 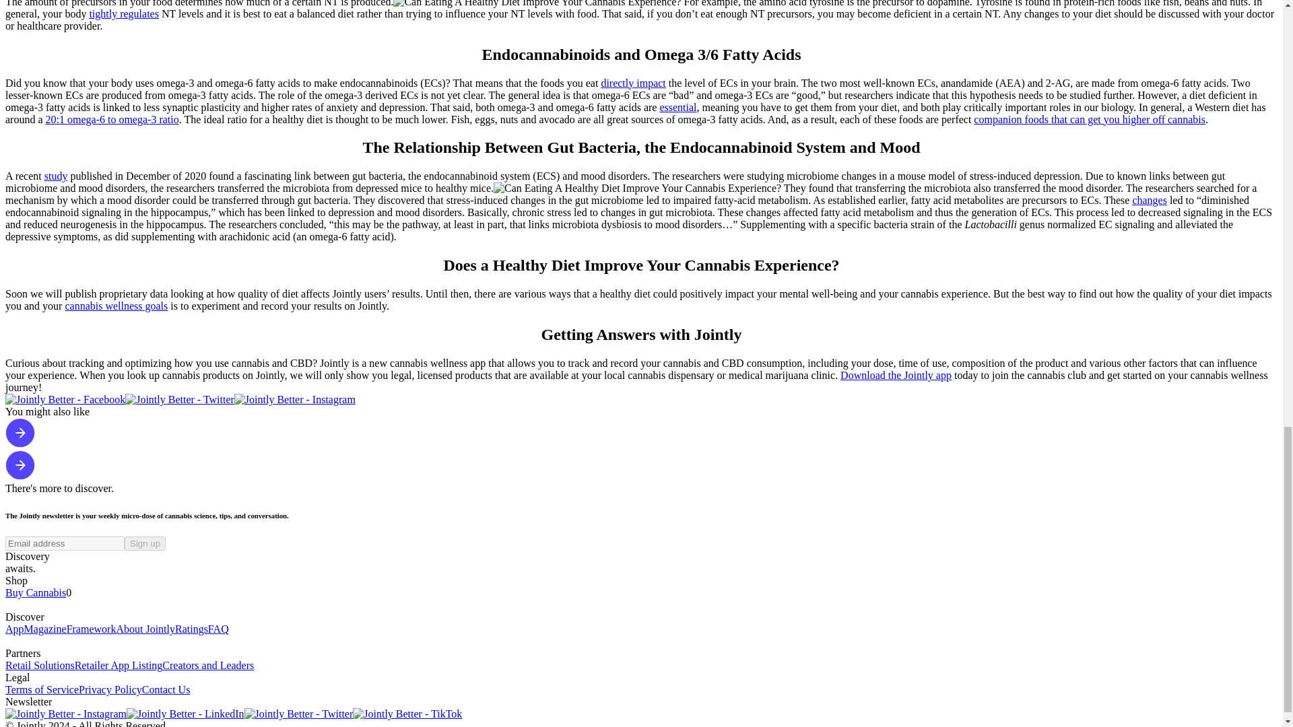 I want to click on Retailer App Listing, so click(x=119, y=665).